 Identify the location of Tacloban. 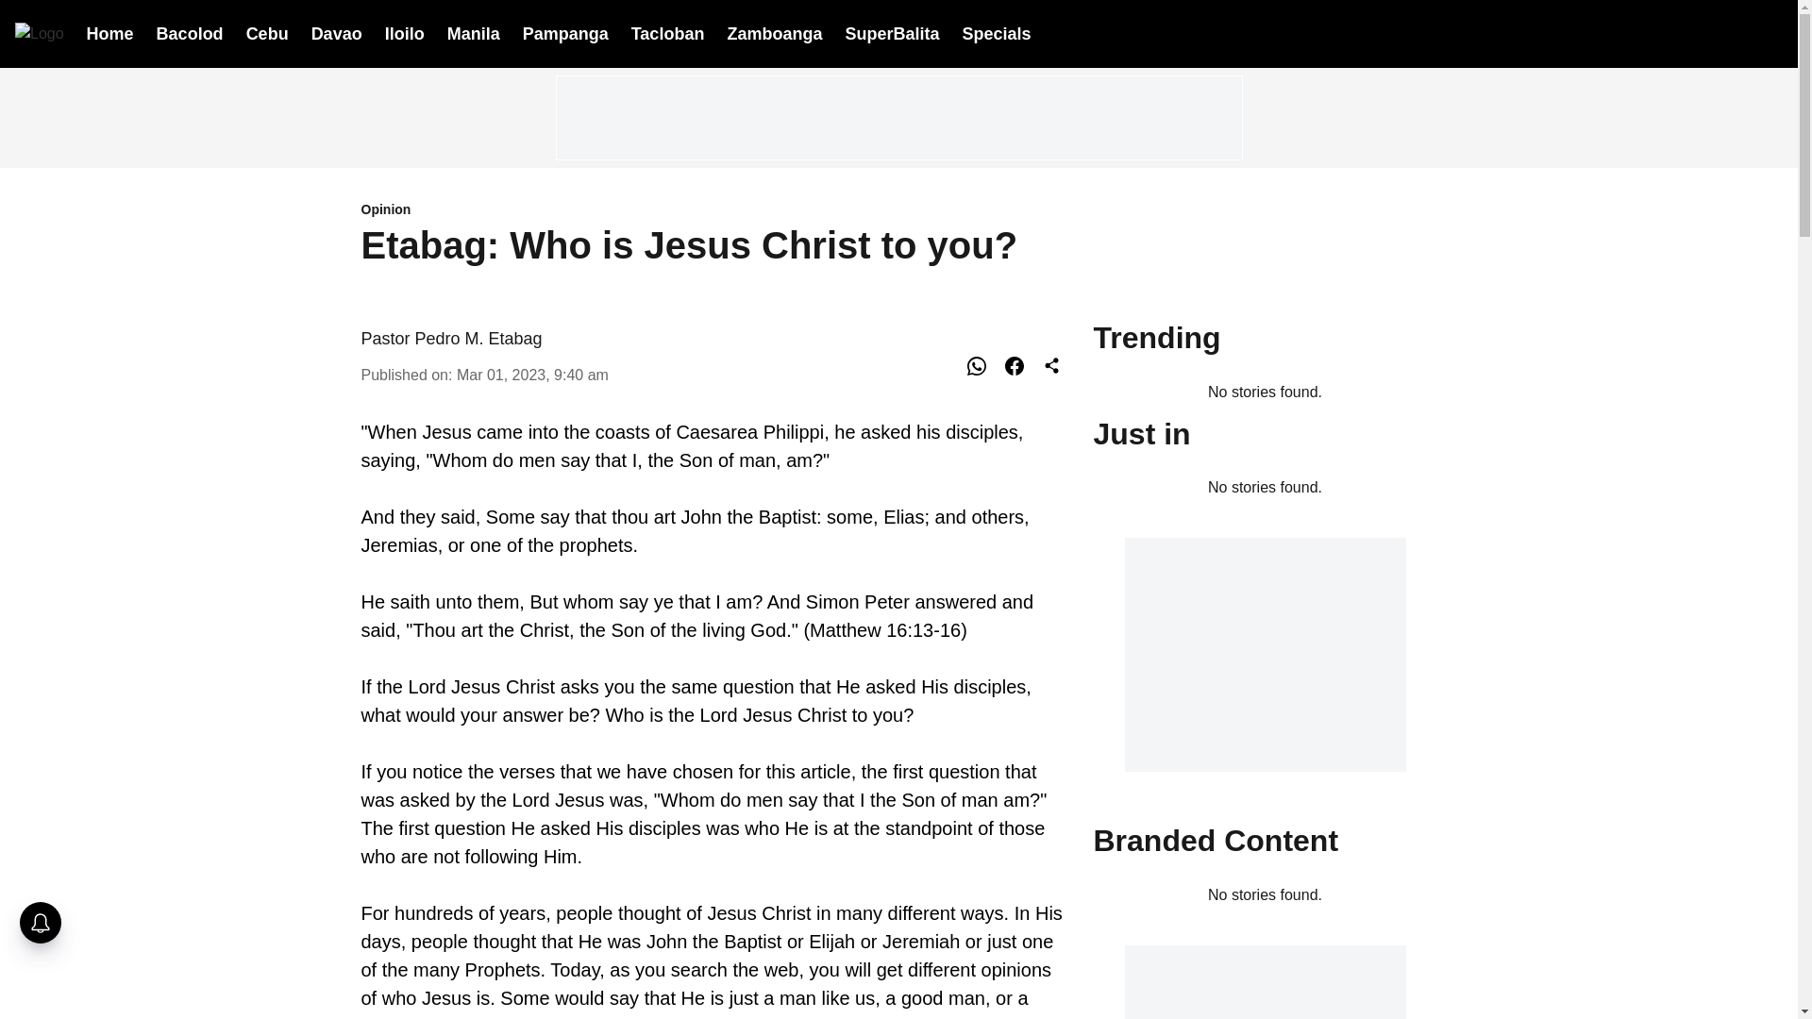
(667, 32).